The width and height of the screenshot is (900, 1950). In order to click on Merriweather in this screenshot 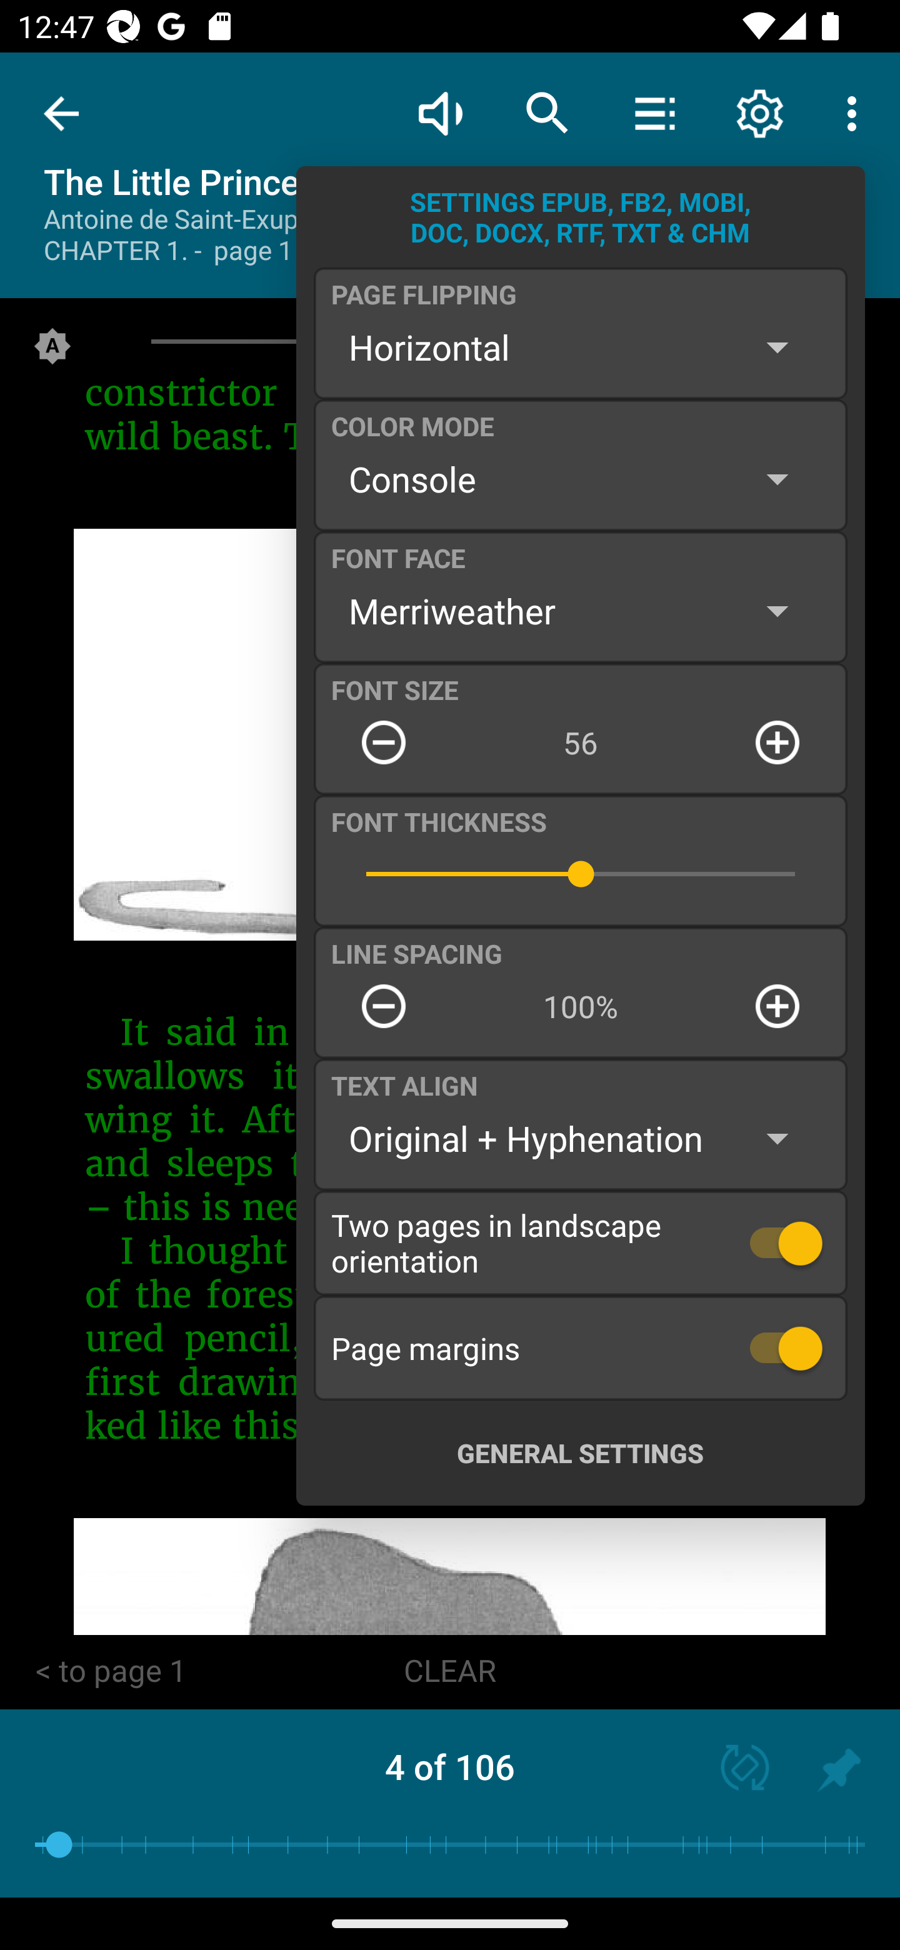, I will do `click(580, 610)`.